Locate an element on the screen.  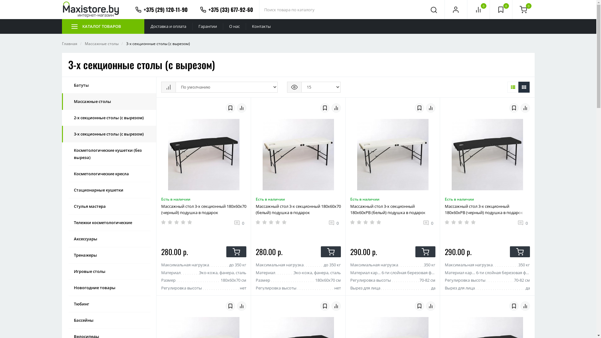
0 is located at coordinates (478, 9).